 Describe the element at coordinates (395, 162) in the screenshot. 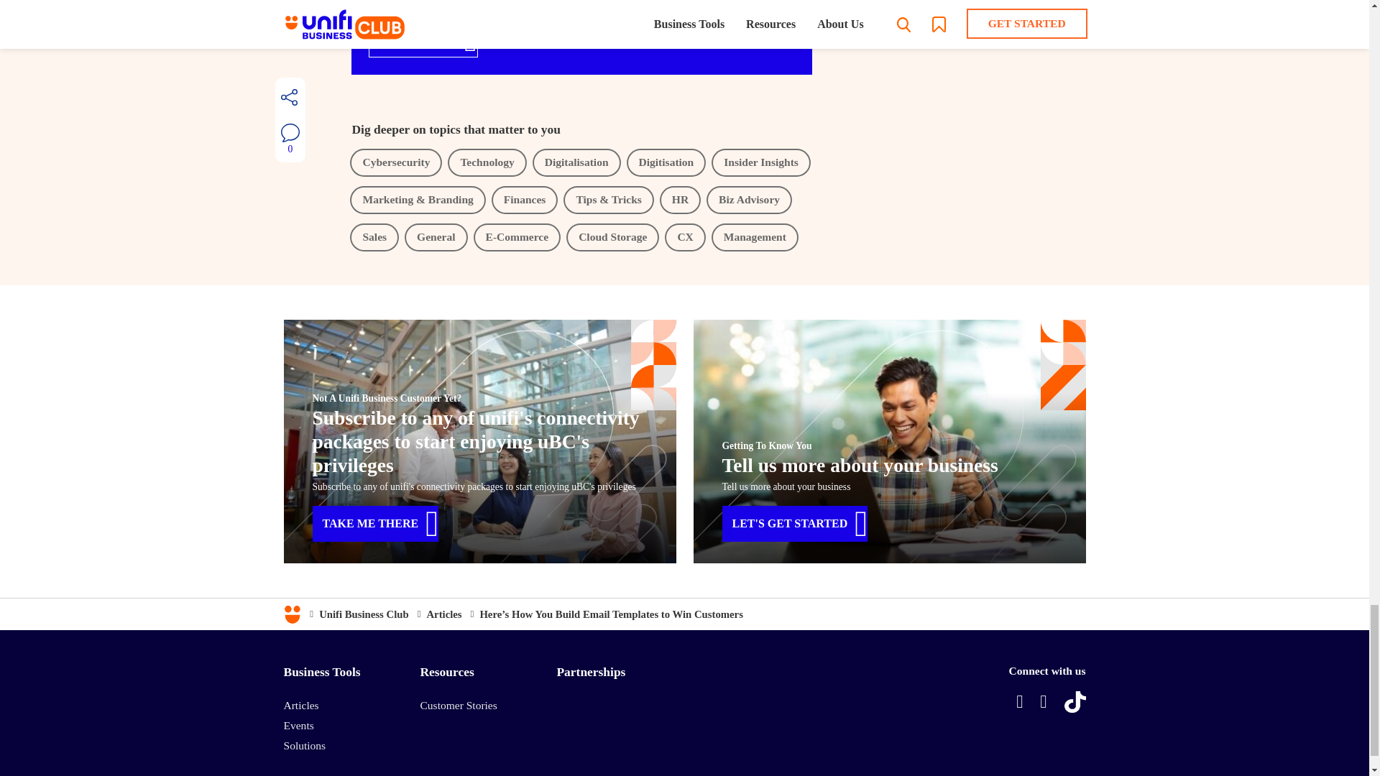

I see `Cybersecurity` at that location.